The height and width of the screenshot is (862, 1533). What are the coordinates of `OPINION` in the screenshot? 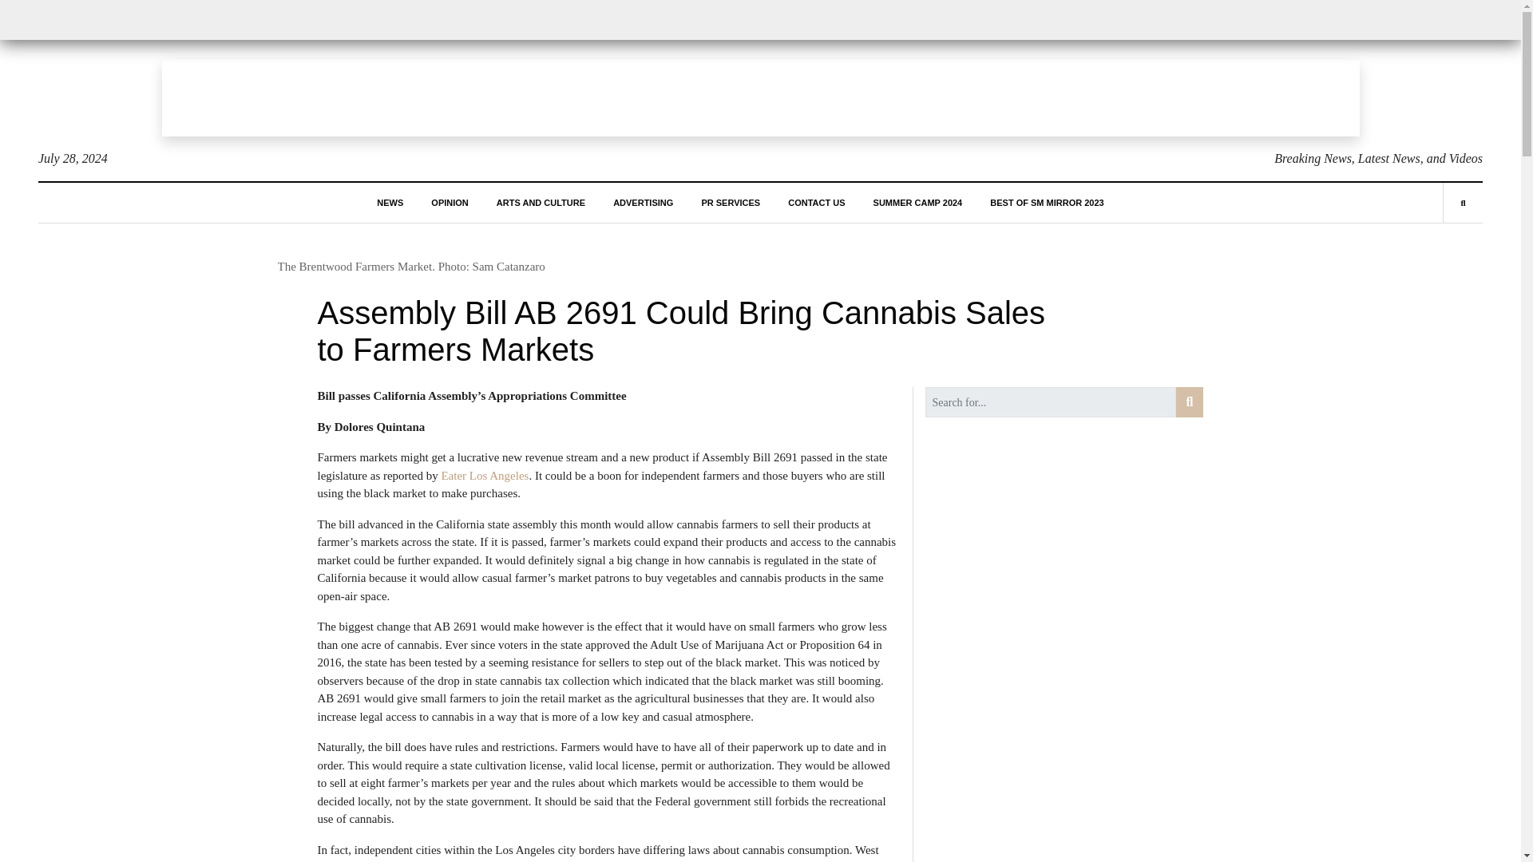 It's located at (449, 202).